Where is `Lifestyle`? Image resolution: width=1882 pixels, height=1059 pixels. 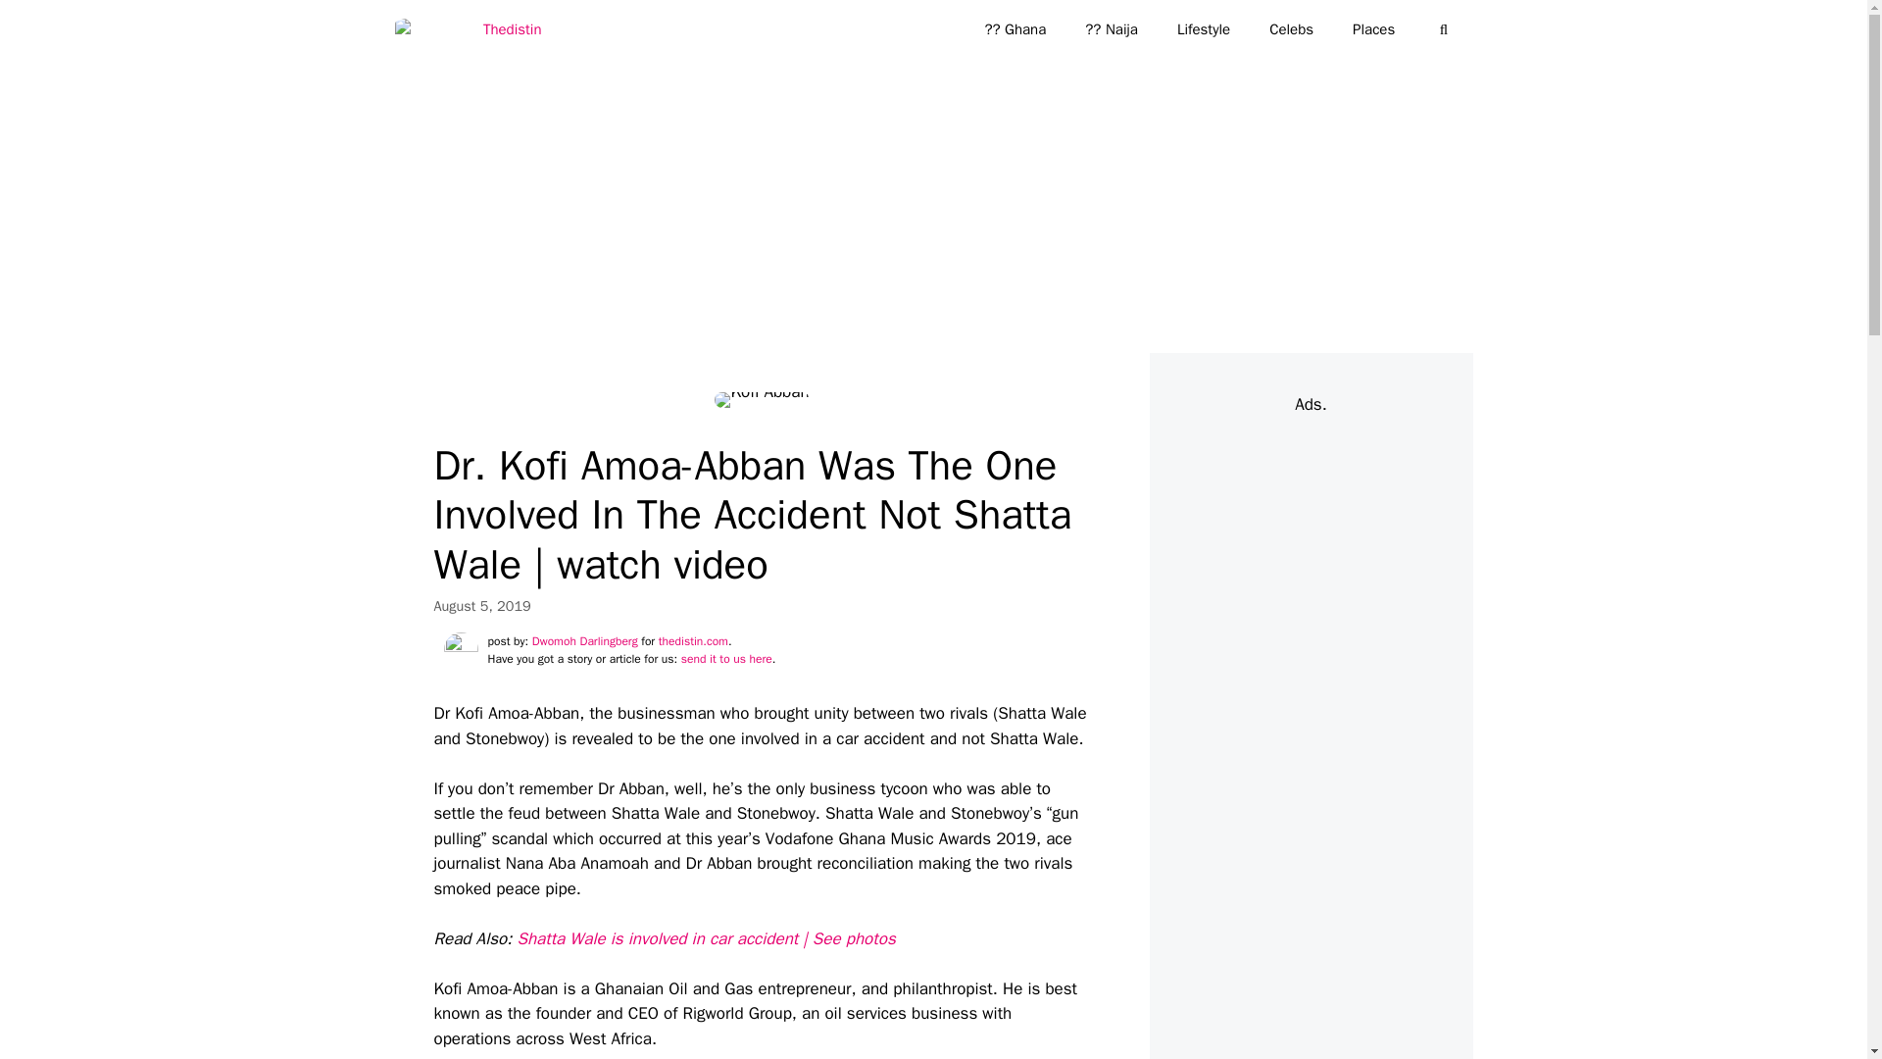 Lifestyle is located at coordinates (1203, 29).